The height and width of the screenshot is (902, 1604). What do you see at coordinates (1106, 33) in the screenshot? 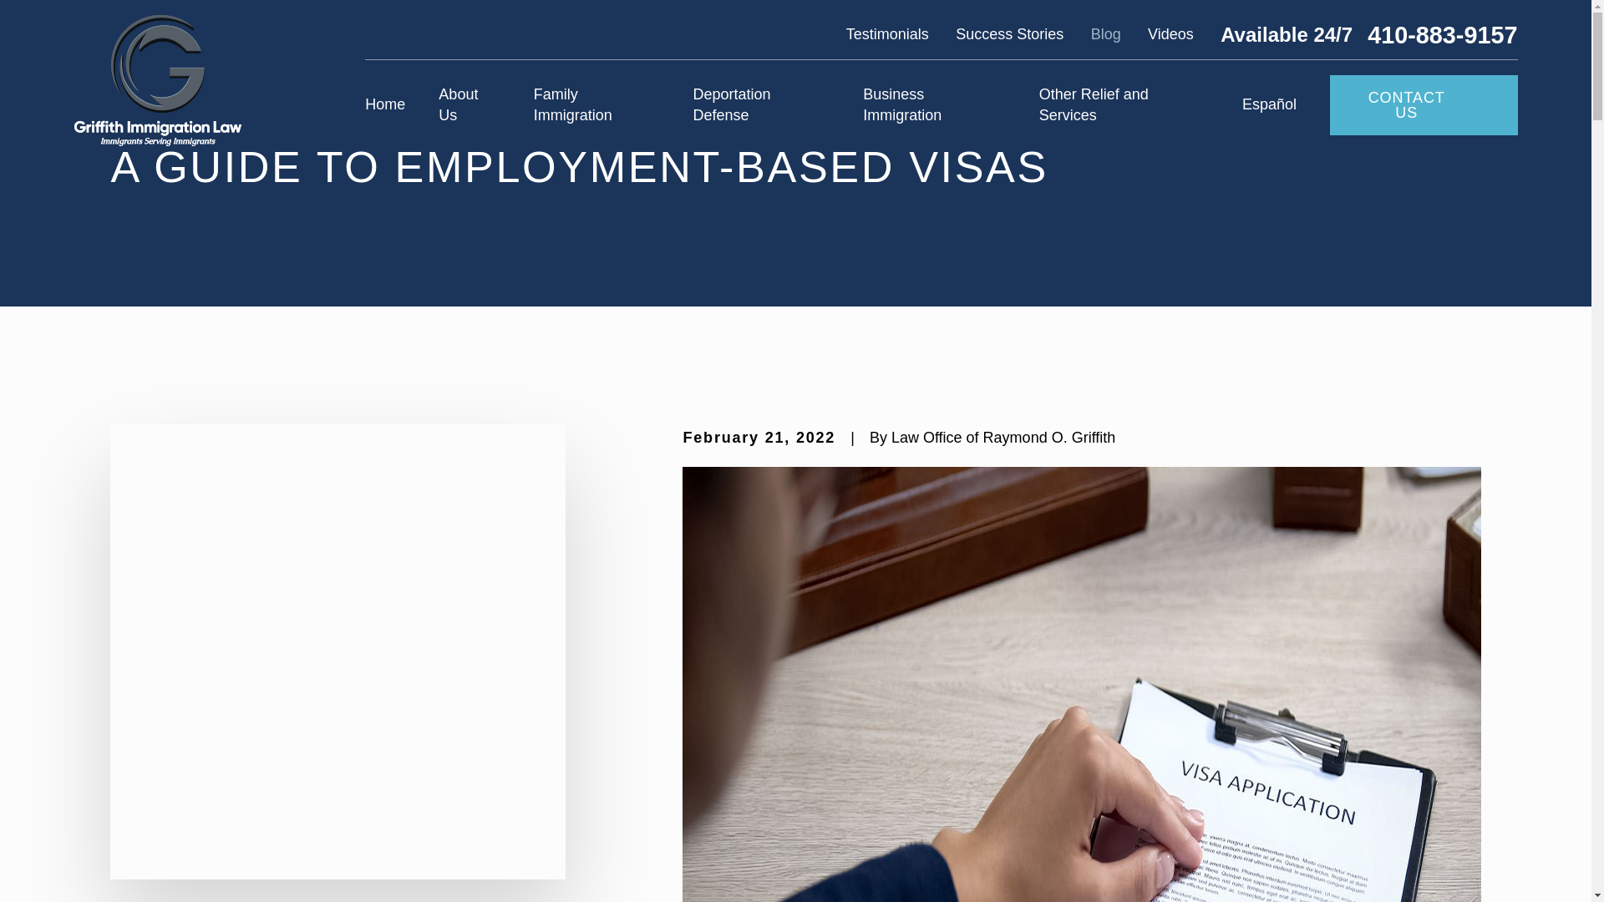
I see `Blog` at bounding box center [1106, 33].